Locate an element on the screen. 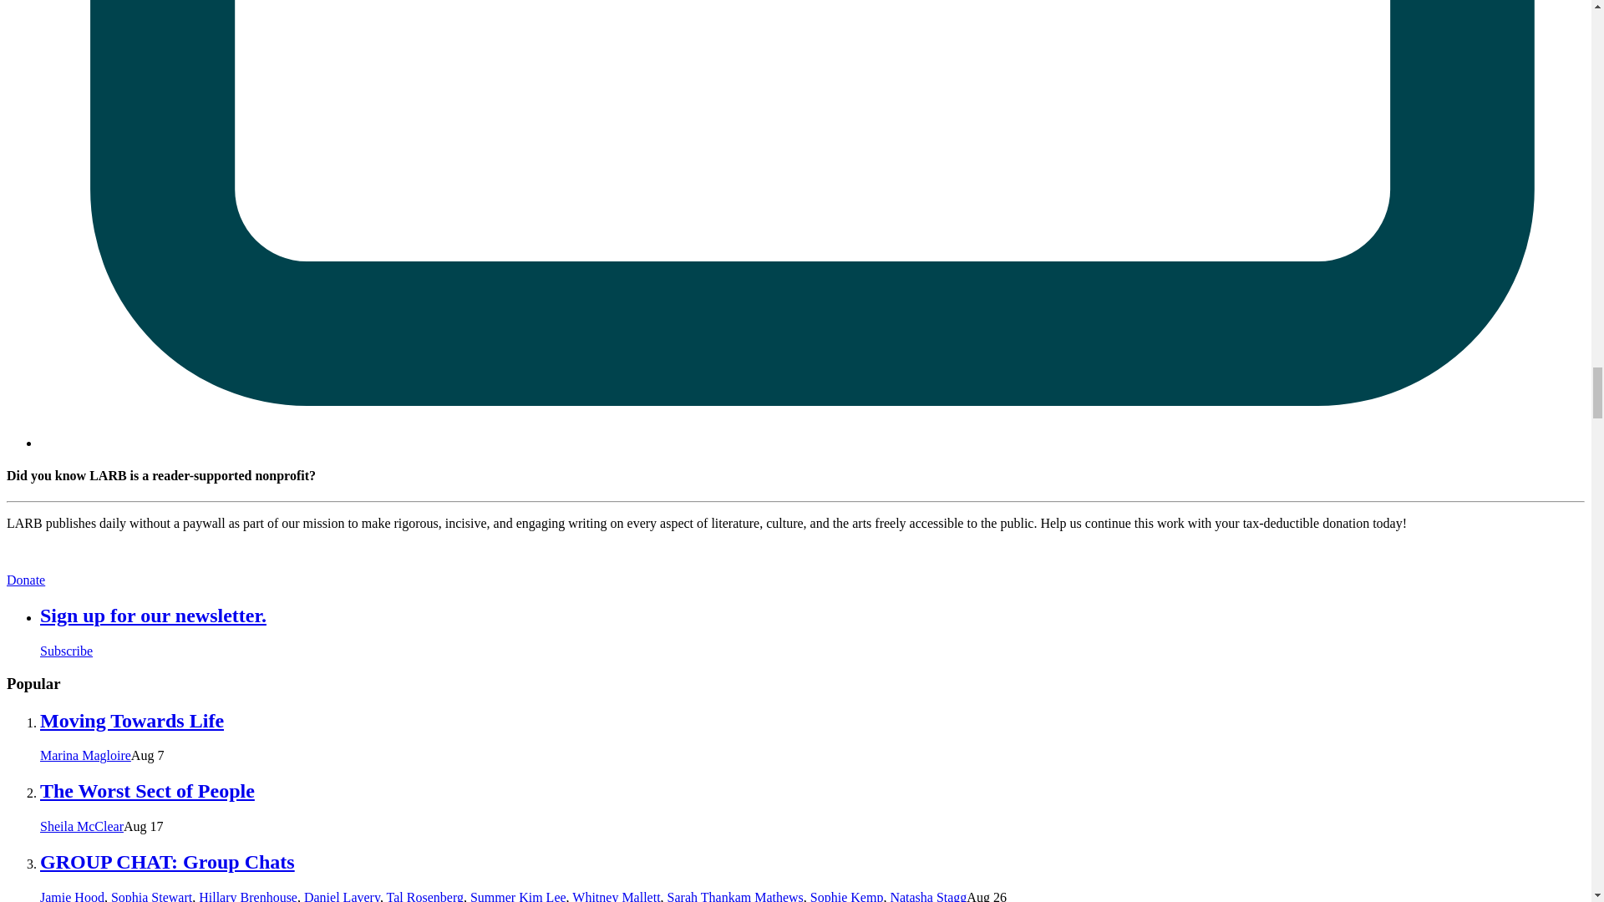 Image resolution: width=1604 pixels, height=902 pixels. Marina Magloire is located at coordinates (85, 755).